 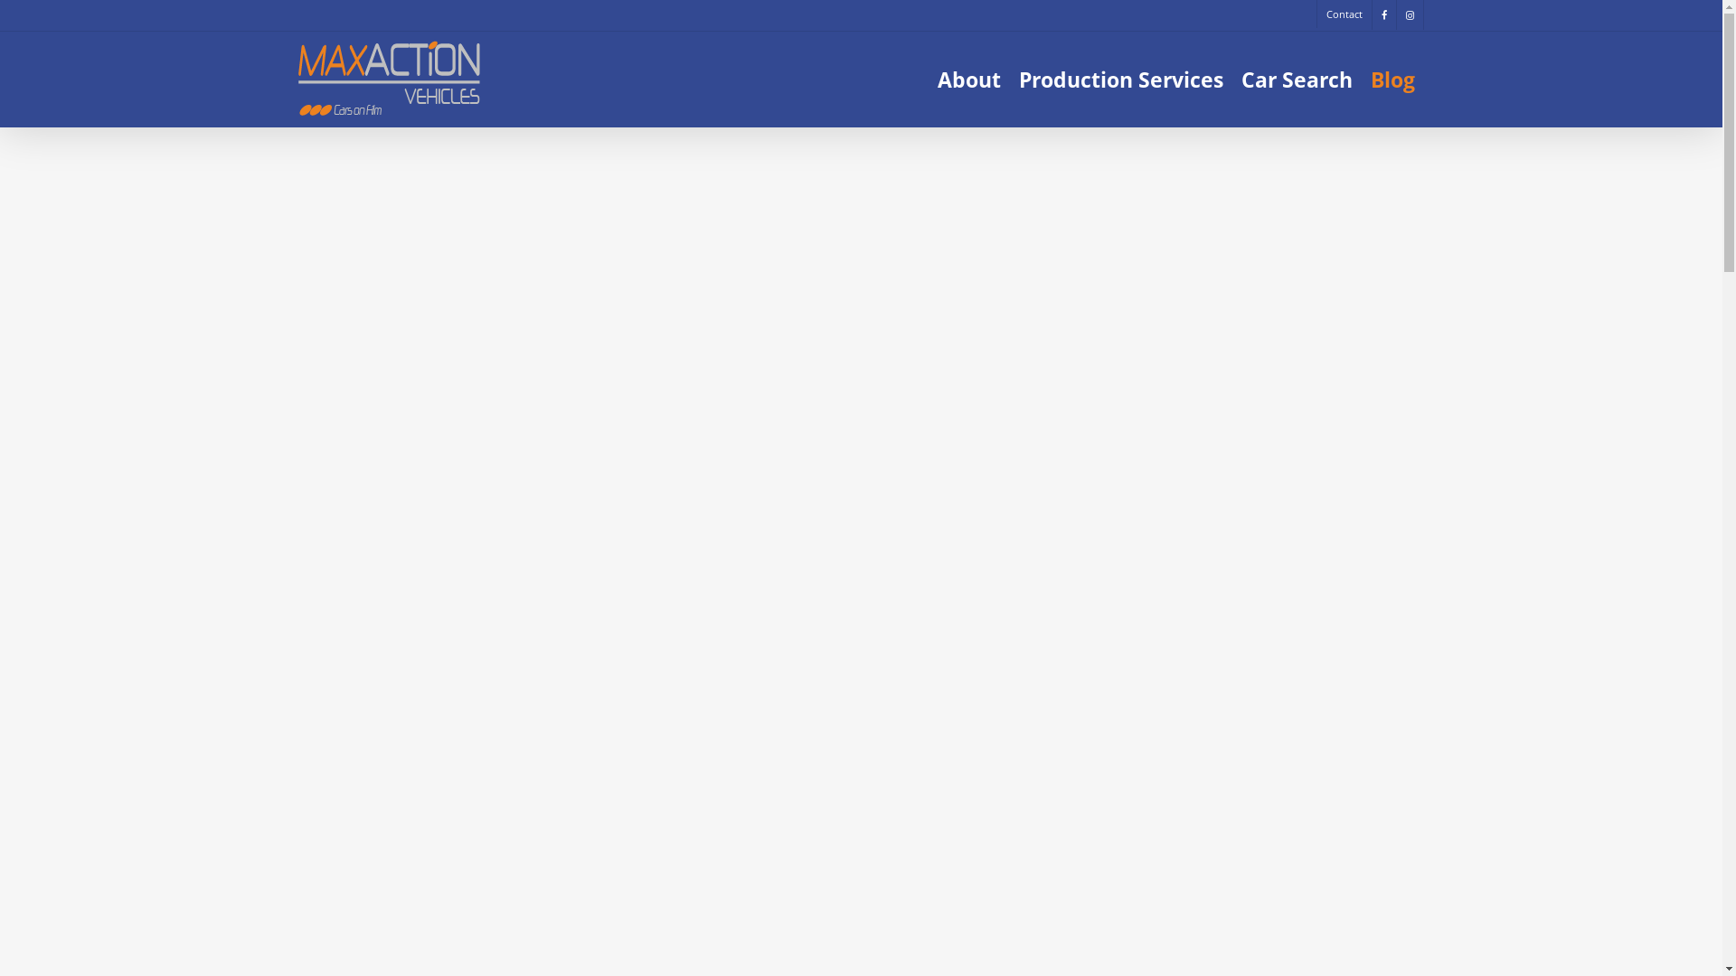 What do you see at coordinates (969, 80) in the screenshot?
I see `About` at bounding box center [969, 80].